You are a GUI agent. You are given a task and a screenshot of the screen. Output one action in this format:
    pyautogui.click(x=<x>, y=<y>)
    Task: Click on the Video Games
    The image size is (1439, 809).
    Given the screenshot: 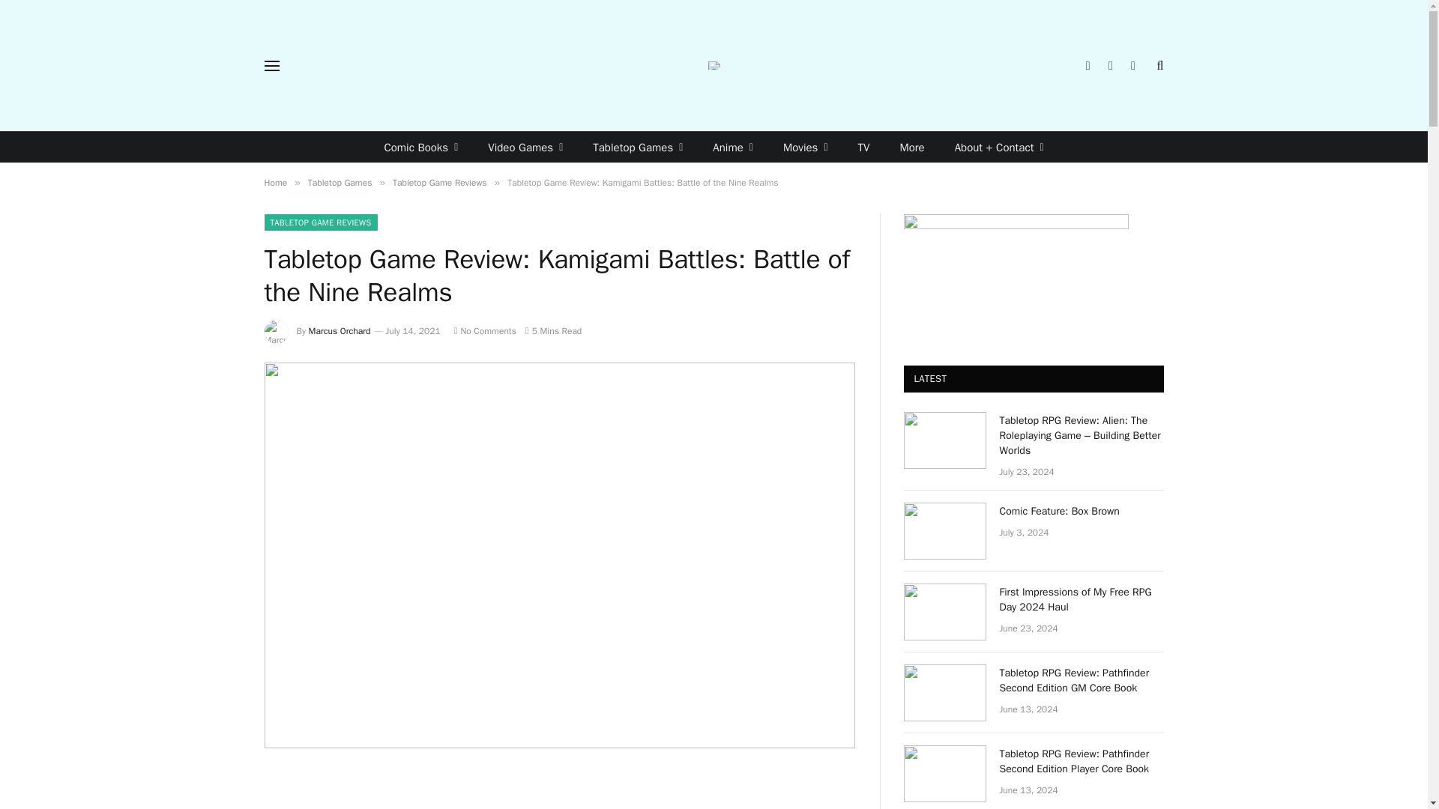 What is the action you would take?
    pyautogui.click(x=525, y=147)
    